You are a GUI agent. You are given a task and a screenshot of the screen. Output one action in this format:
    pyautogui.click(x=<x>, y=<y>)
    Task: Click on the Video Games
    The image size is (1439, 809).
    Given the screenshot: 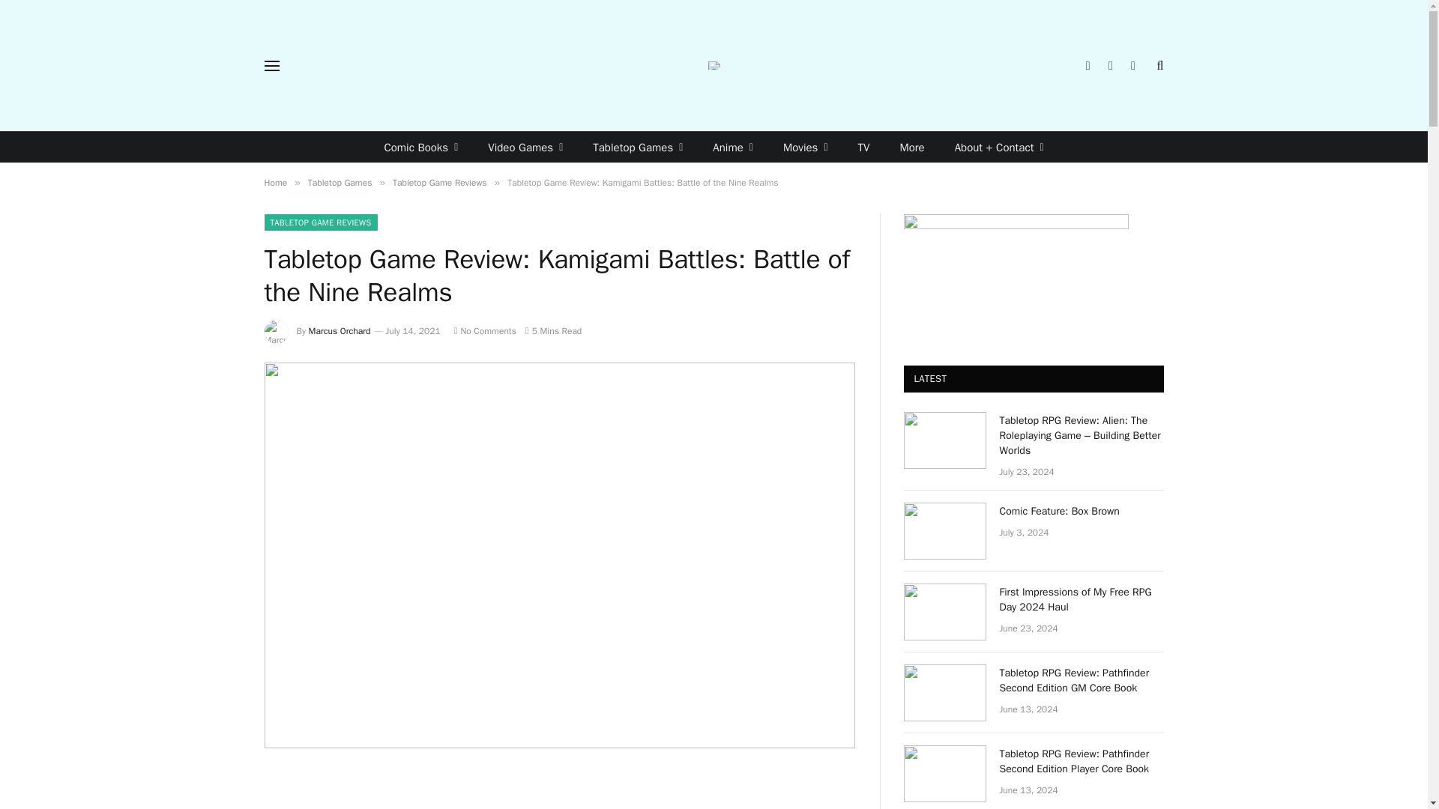 What is the action you would take?
    pyautogui.click(x=525, y=147)
    